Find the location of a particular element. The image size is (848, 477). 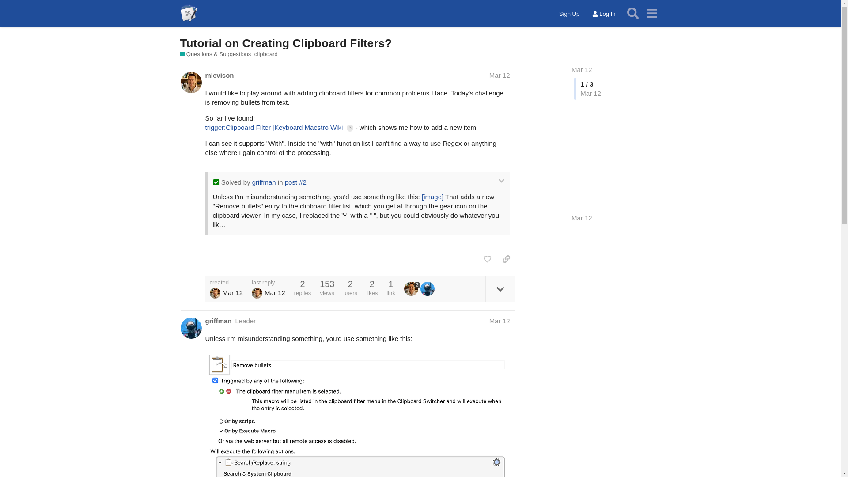

2 is located at coordinates (413, 289).